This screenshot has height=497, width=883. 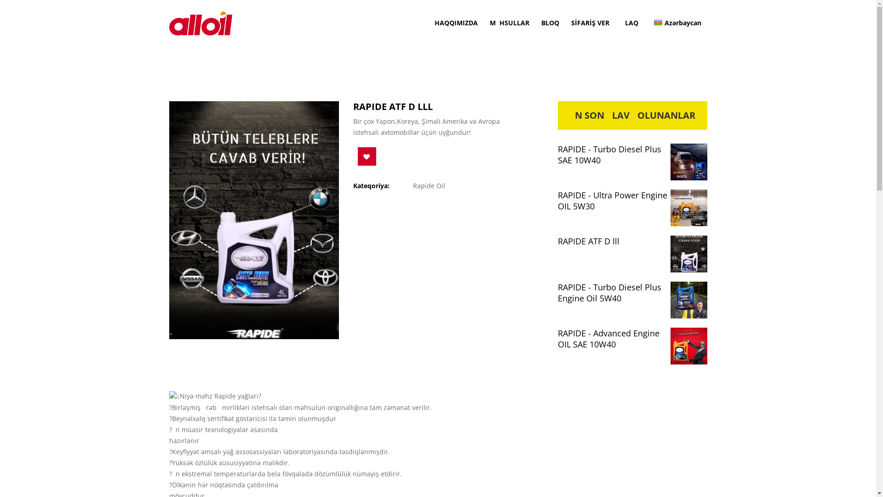 I want to click on RAPIDE - Turbo Diesel Plus SAE 10W40, so click(x=632, y=155).